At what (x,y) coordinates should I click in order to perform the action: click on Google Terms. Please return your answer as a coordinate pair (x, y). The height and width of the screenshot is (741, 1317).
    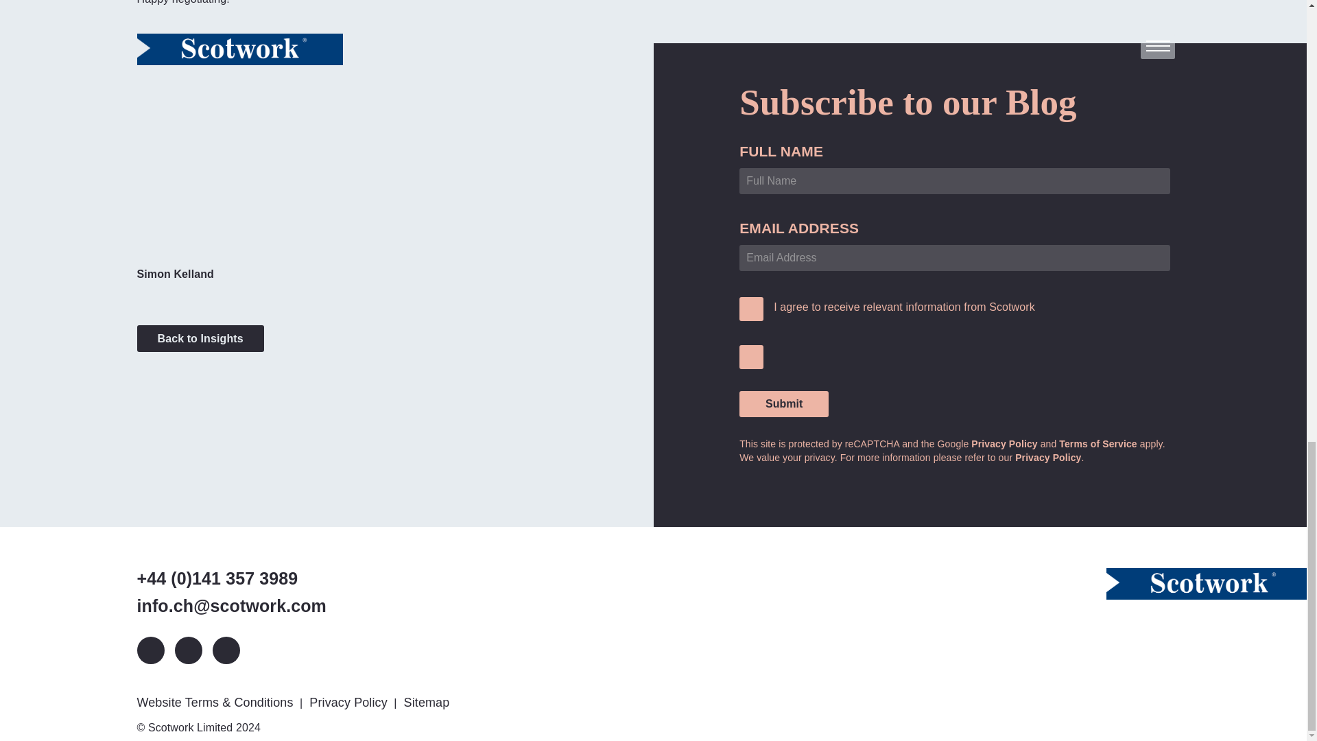
    Looking at the image, I should click on (1097, 443).